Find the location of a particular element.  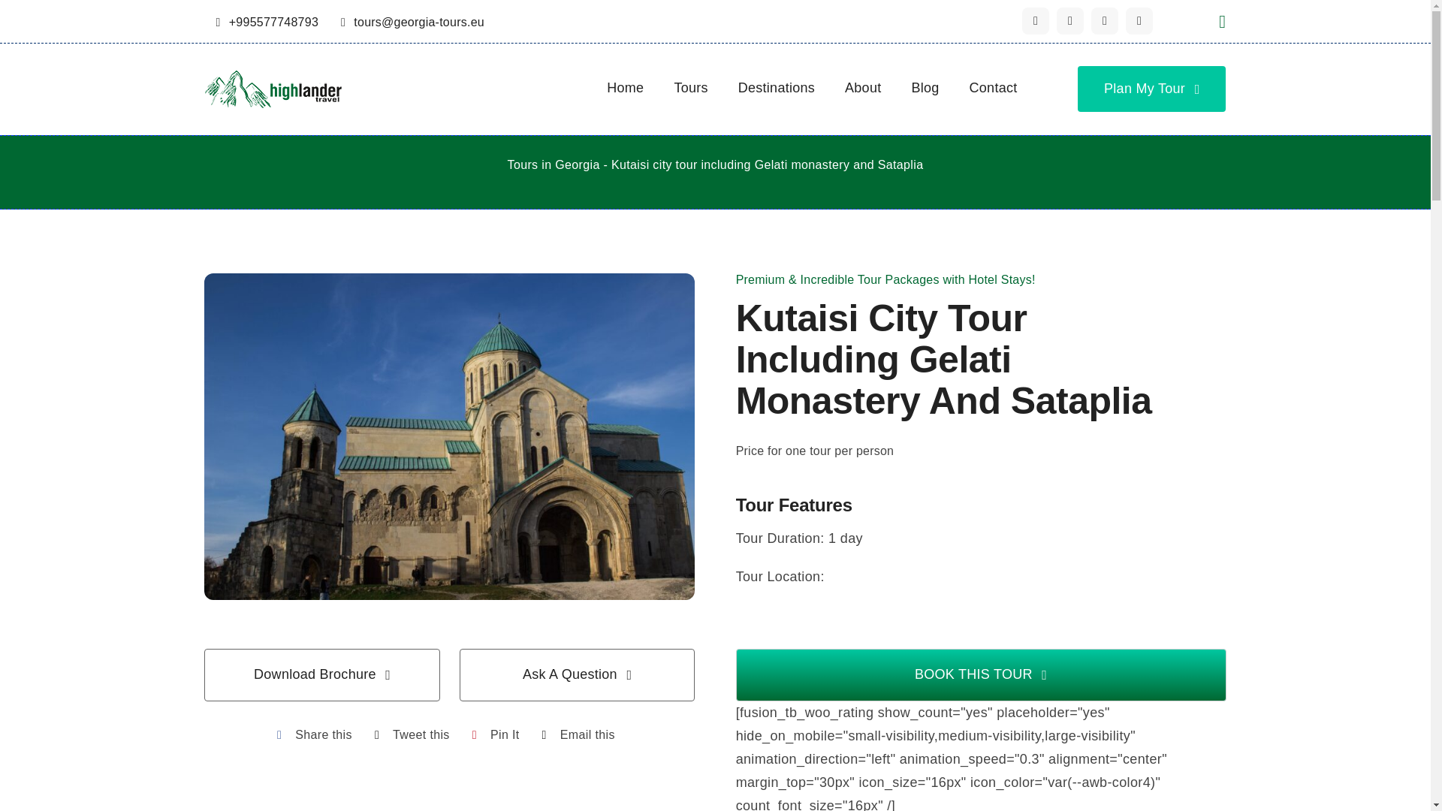

Download Brochure is located at coordinates (321, 675).